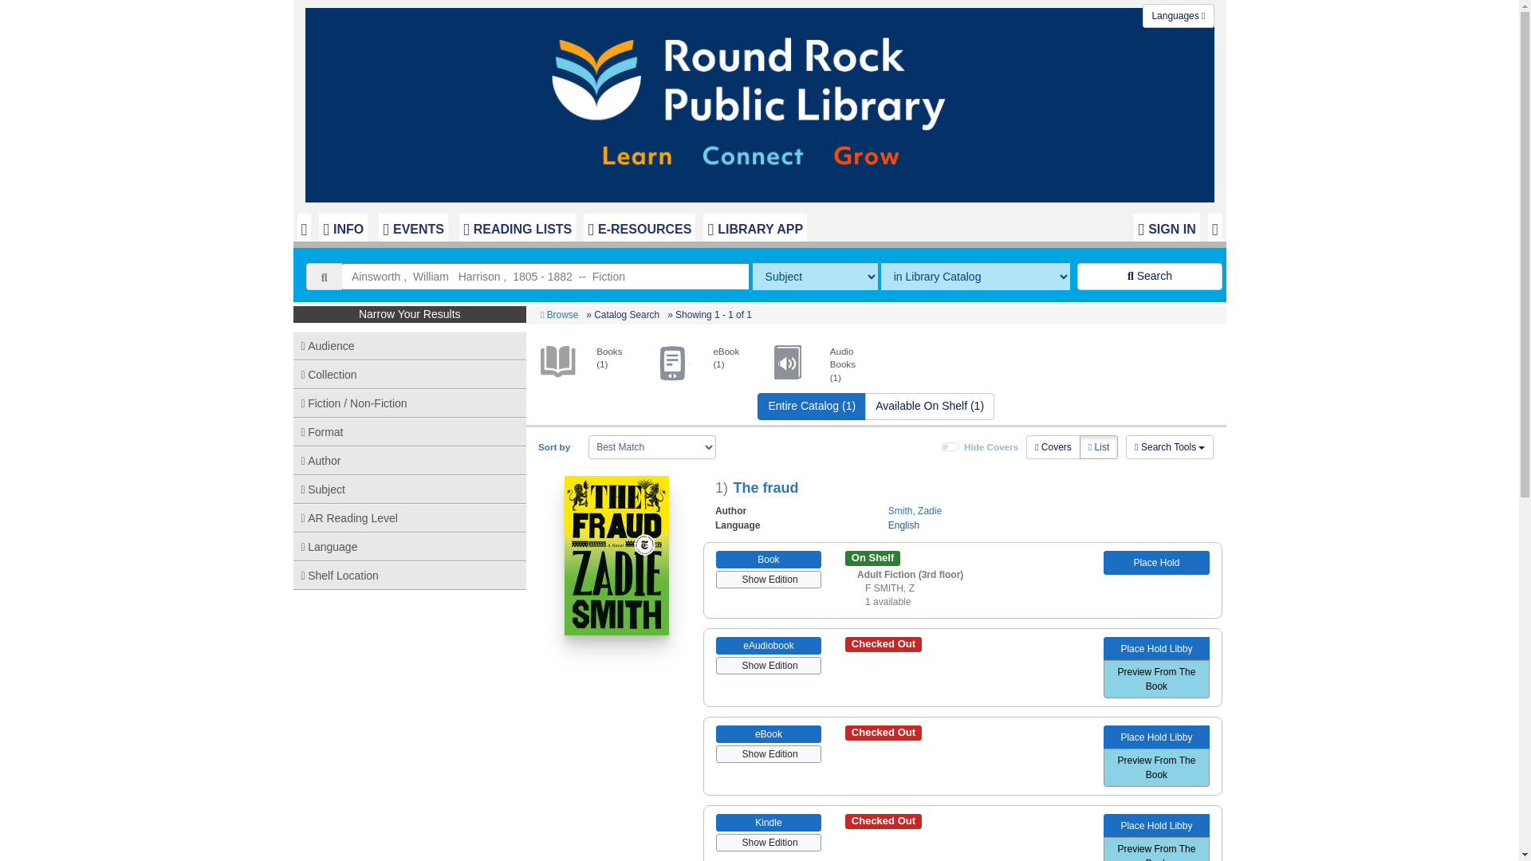 This screenshot has width=1531, height=861. What do you see at coordinates (1178, 16) in the screenshot?
I see `Languages ` at bounding box center [1178, 16].